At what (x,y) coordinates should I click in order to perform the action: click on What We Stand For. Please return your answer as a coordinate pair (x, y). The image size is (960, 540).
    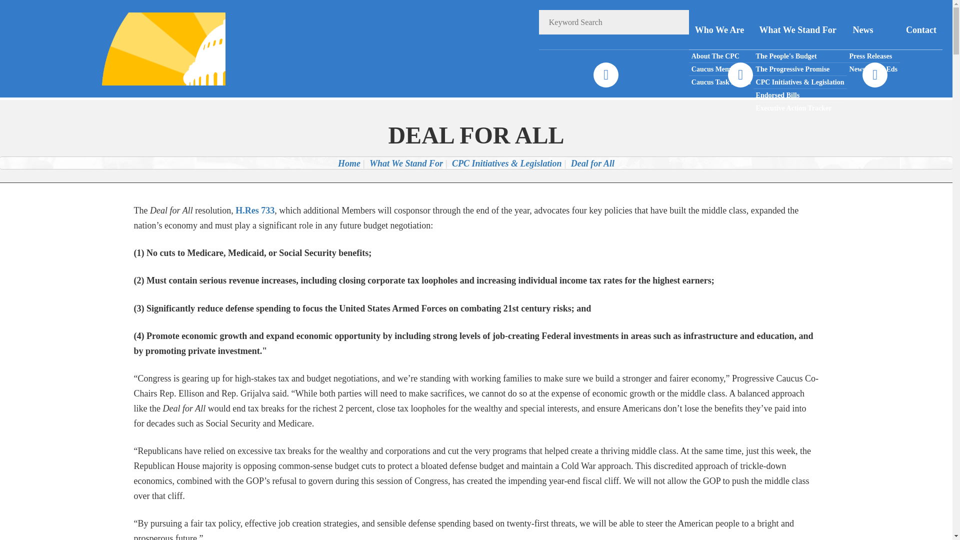
    Looking at the image, I should click on (800, 30).